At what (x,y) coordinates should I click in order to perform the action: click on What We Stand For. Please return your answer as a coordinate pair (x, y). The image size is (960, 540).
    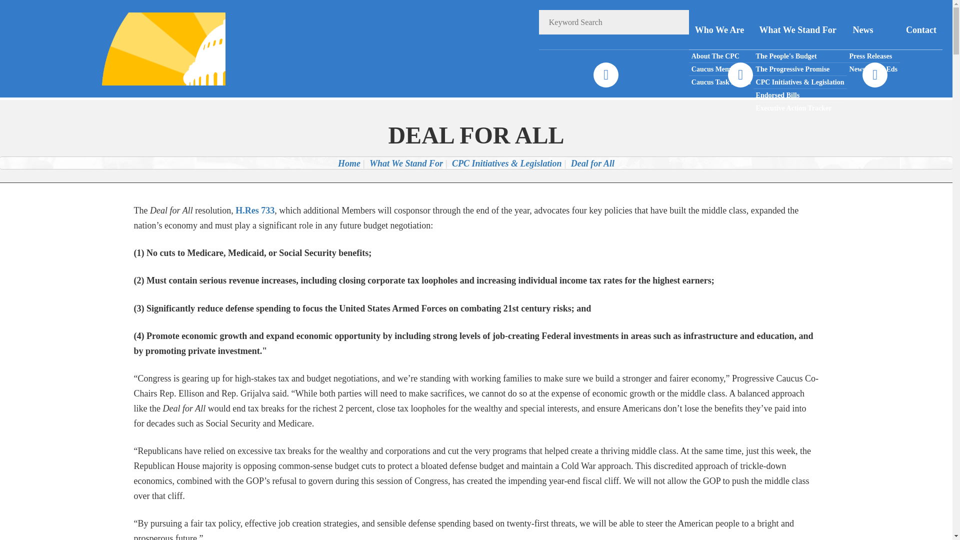
    Looking at the image, I should click on (800, 30).